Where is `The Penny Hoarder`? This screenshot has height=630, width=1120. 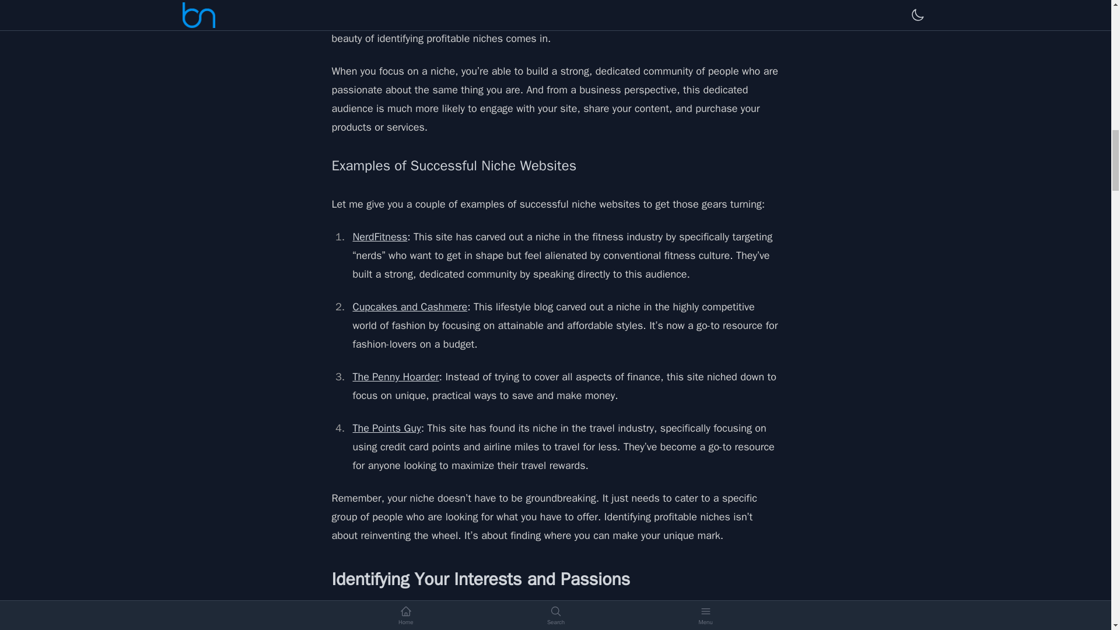 The Penny Hoarder is located at coordinates (395, 377).